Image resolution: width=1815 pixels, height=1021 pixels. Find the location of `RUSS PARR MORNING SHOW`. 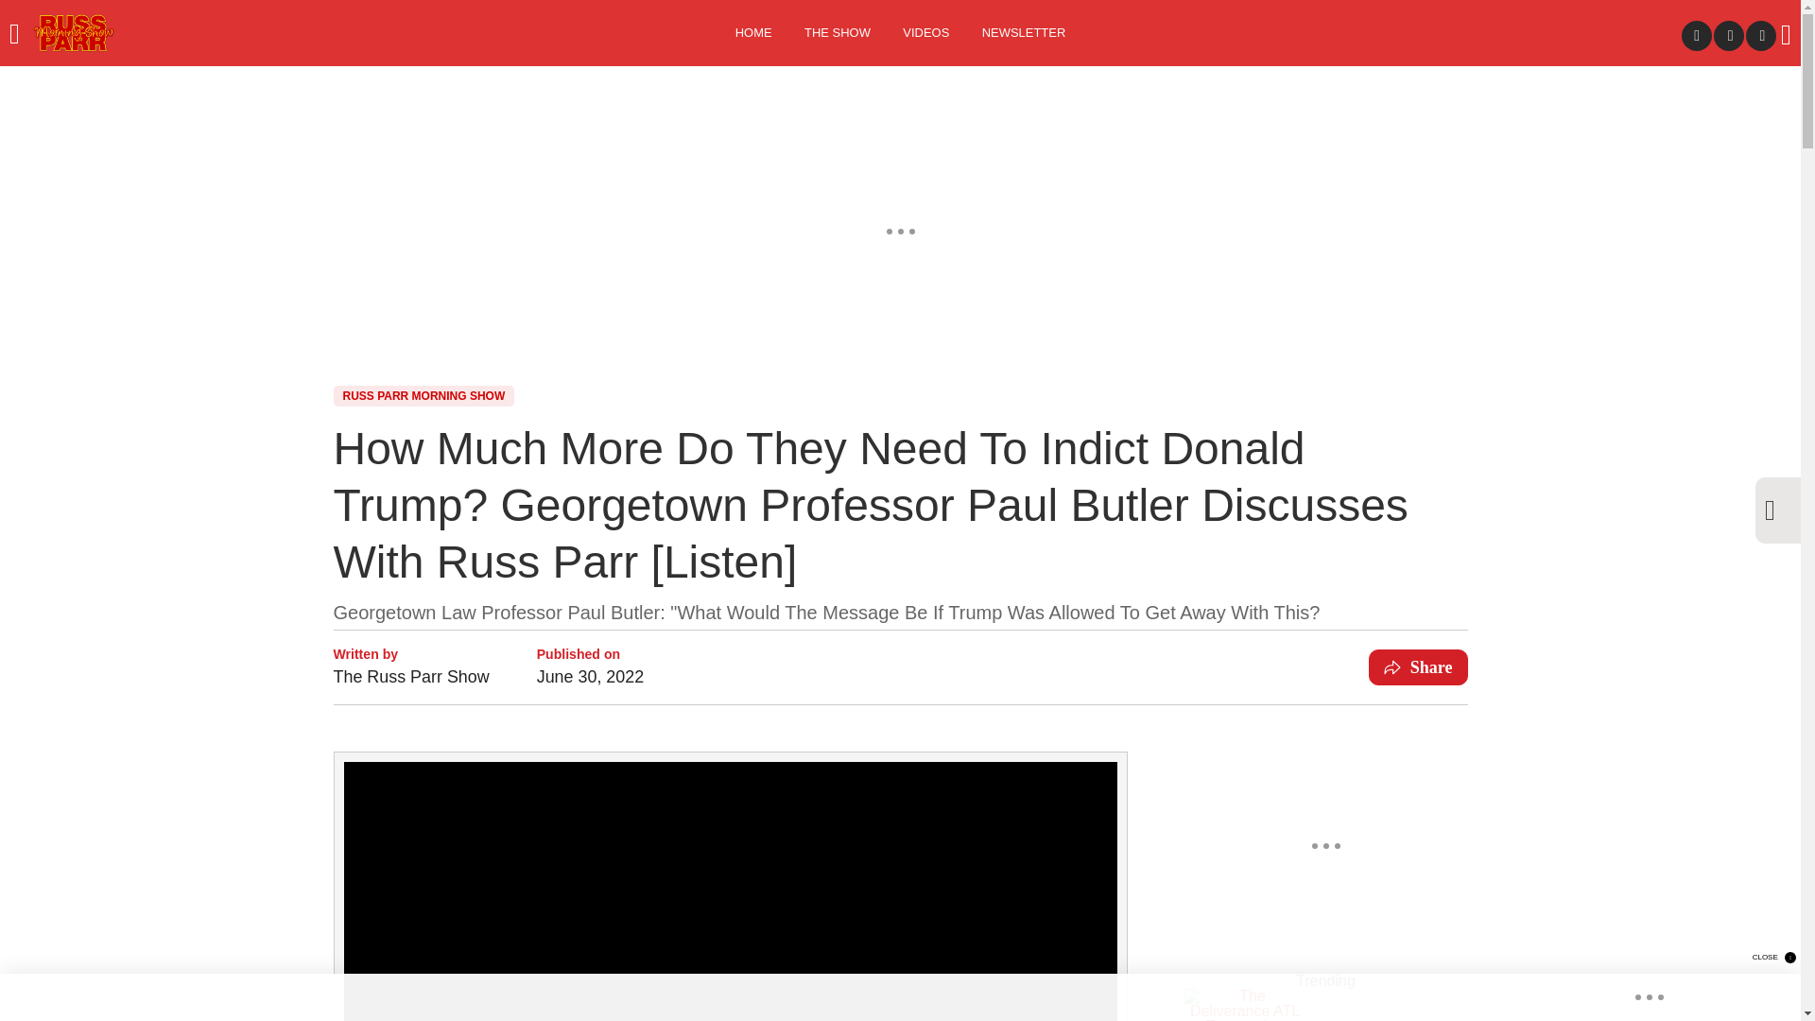

RUSS PARR MORNING SHOW is located at coordinates (423, 395).